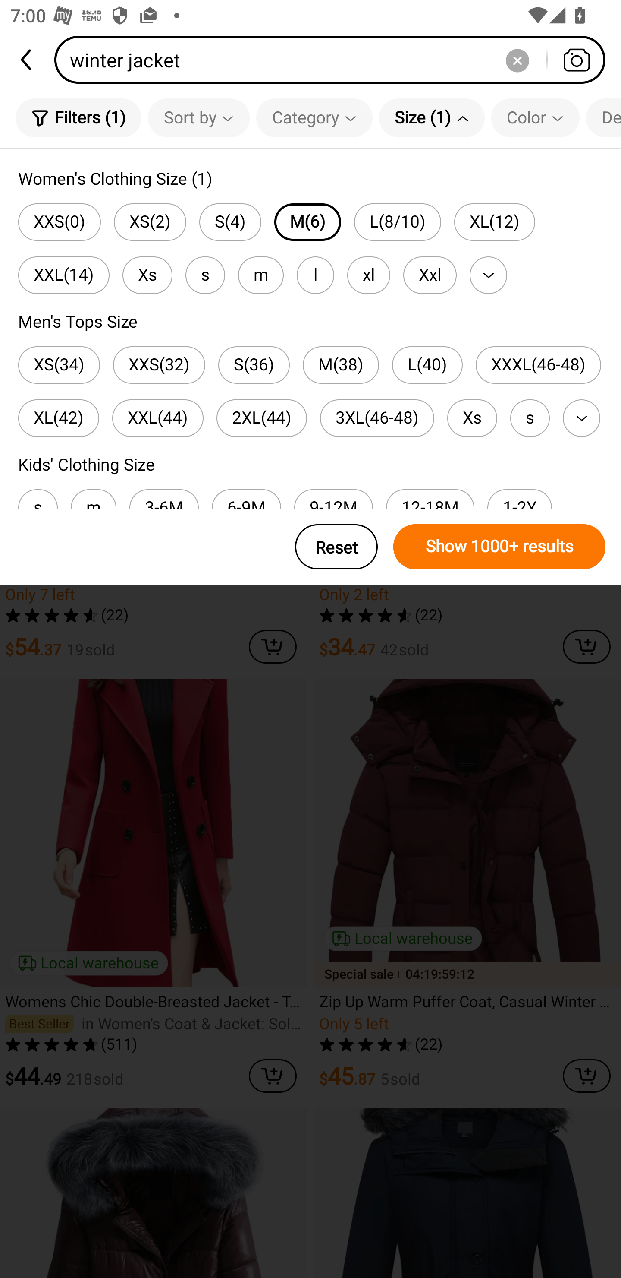  I want to click on Xs, so click(472, 418).